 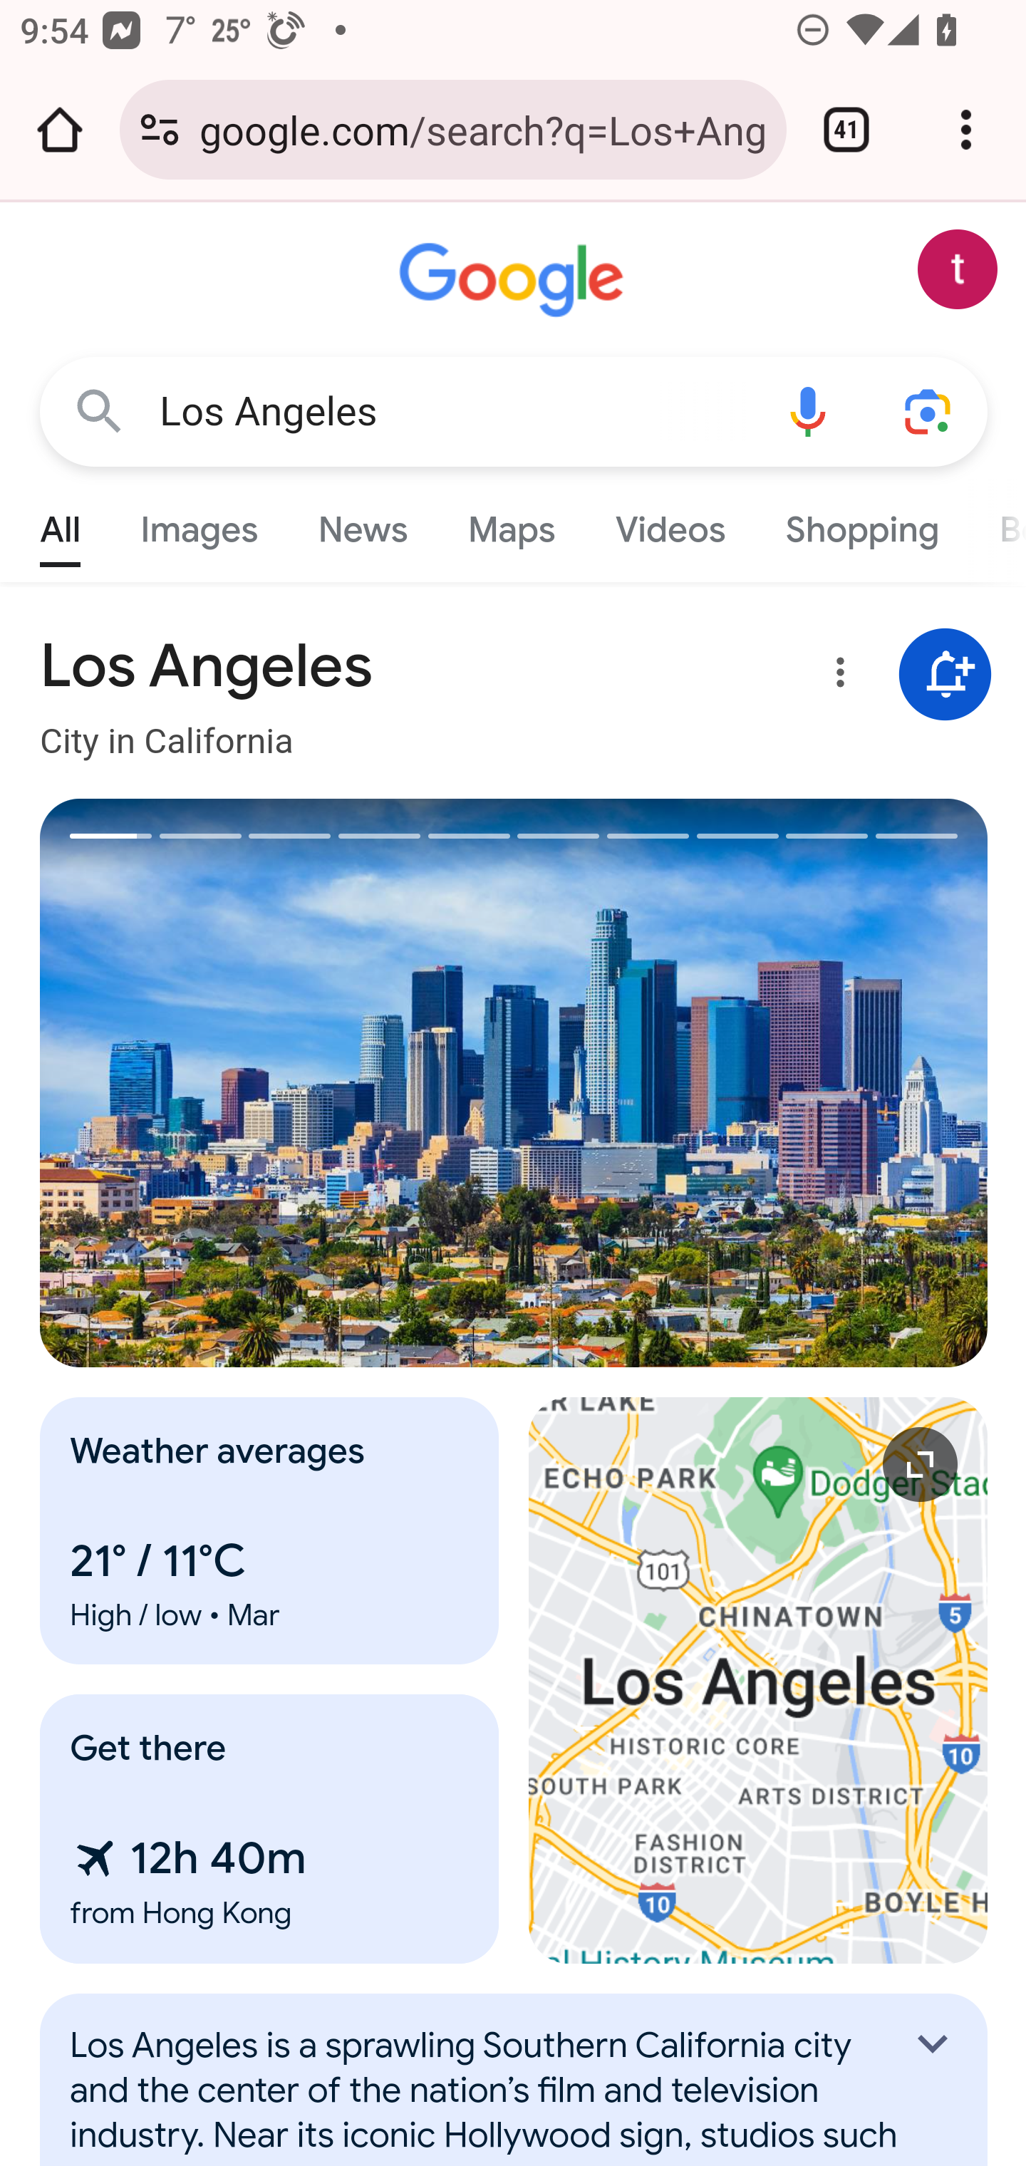 I want to click on Expand map, so click(x=759, y=1680).